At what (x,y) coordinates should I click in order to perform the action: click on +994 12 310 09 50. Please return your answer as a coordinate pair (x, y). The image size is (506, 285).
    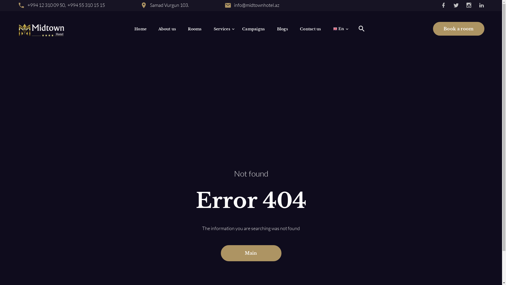
    Looking at the image, I should click on (46, 5).